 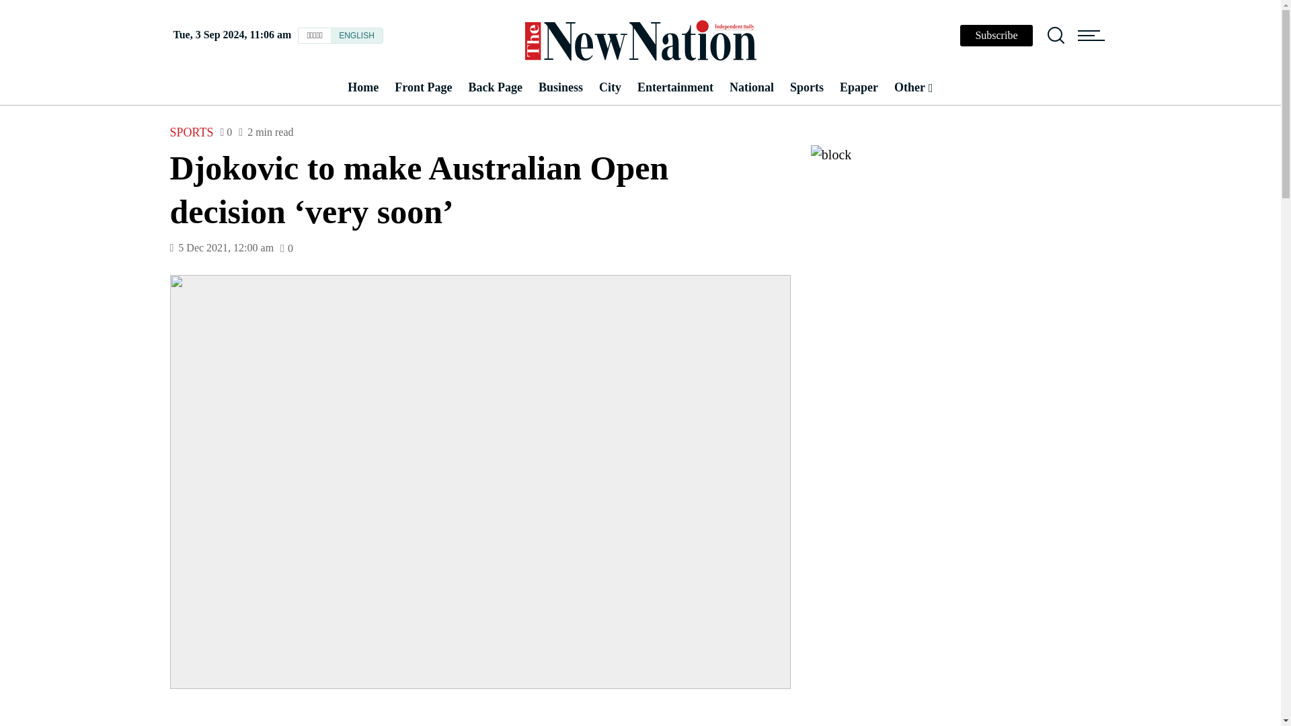 I want to click on Sports, so click(x=807, y=87).